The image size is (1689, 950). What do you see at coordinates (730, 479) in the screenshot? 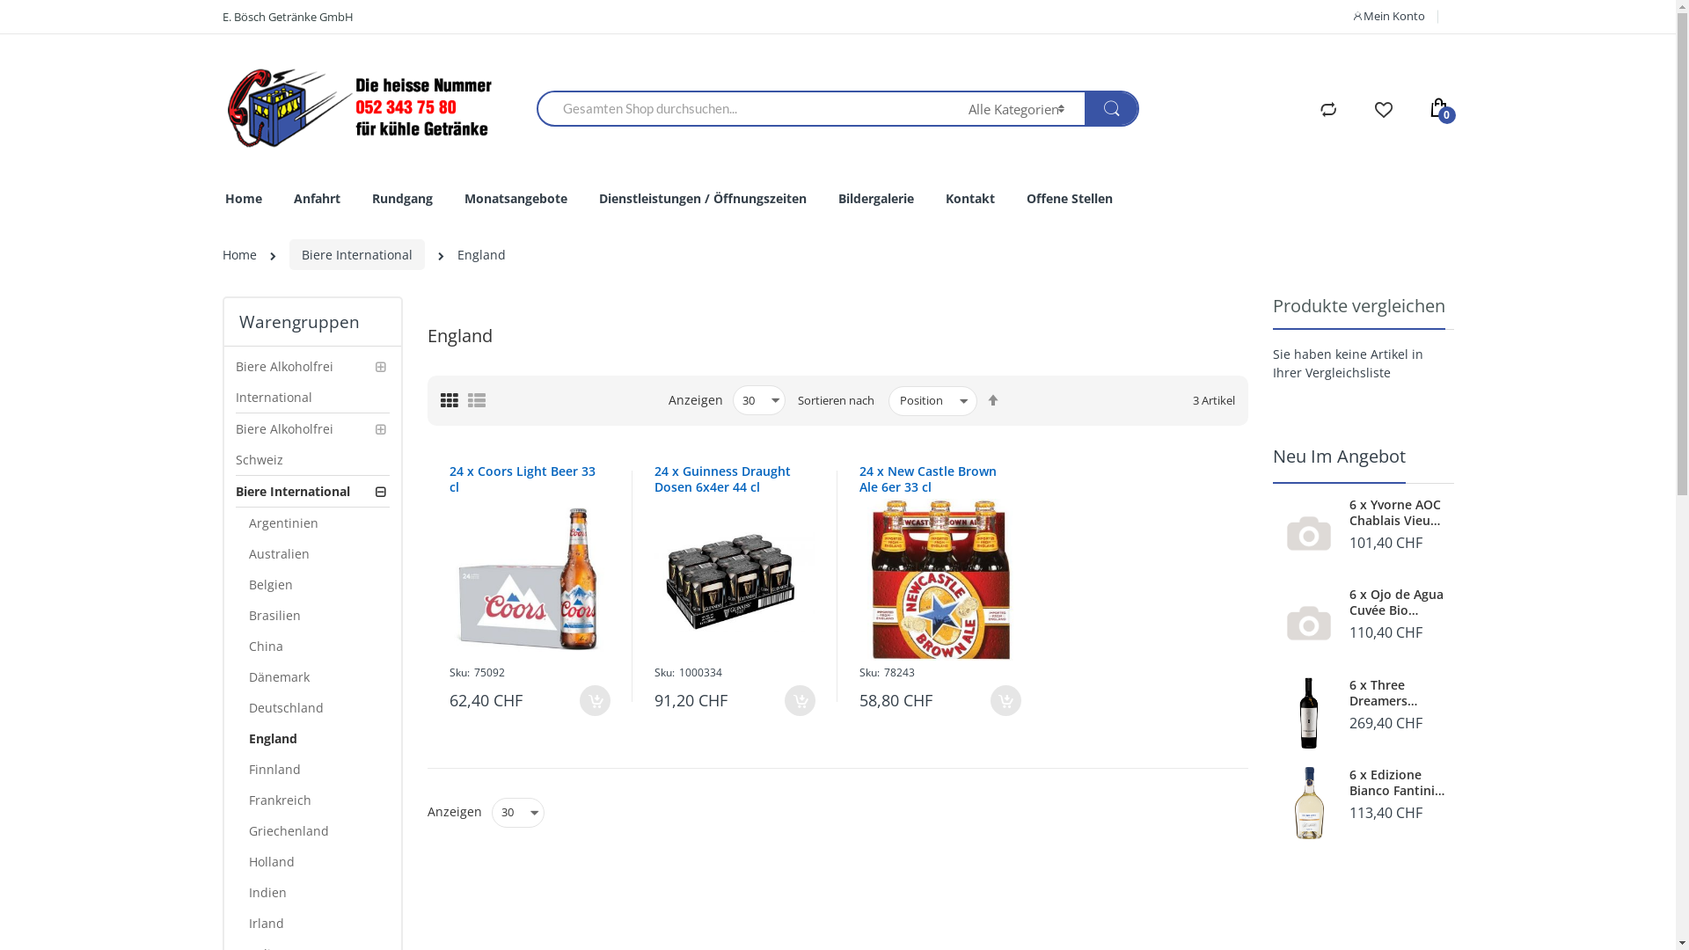
I see `24 x Guinness Draught Dosen 6x4er 44 cl` at bounding box center [730, 479].